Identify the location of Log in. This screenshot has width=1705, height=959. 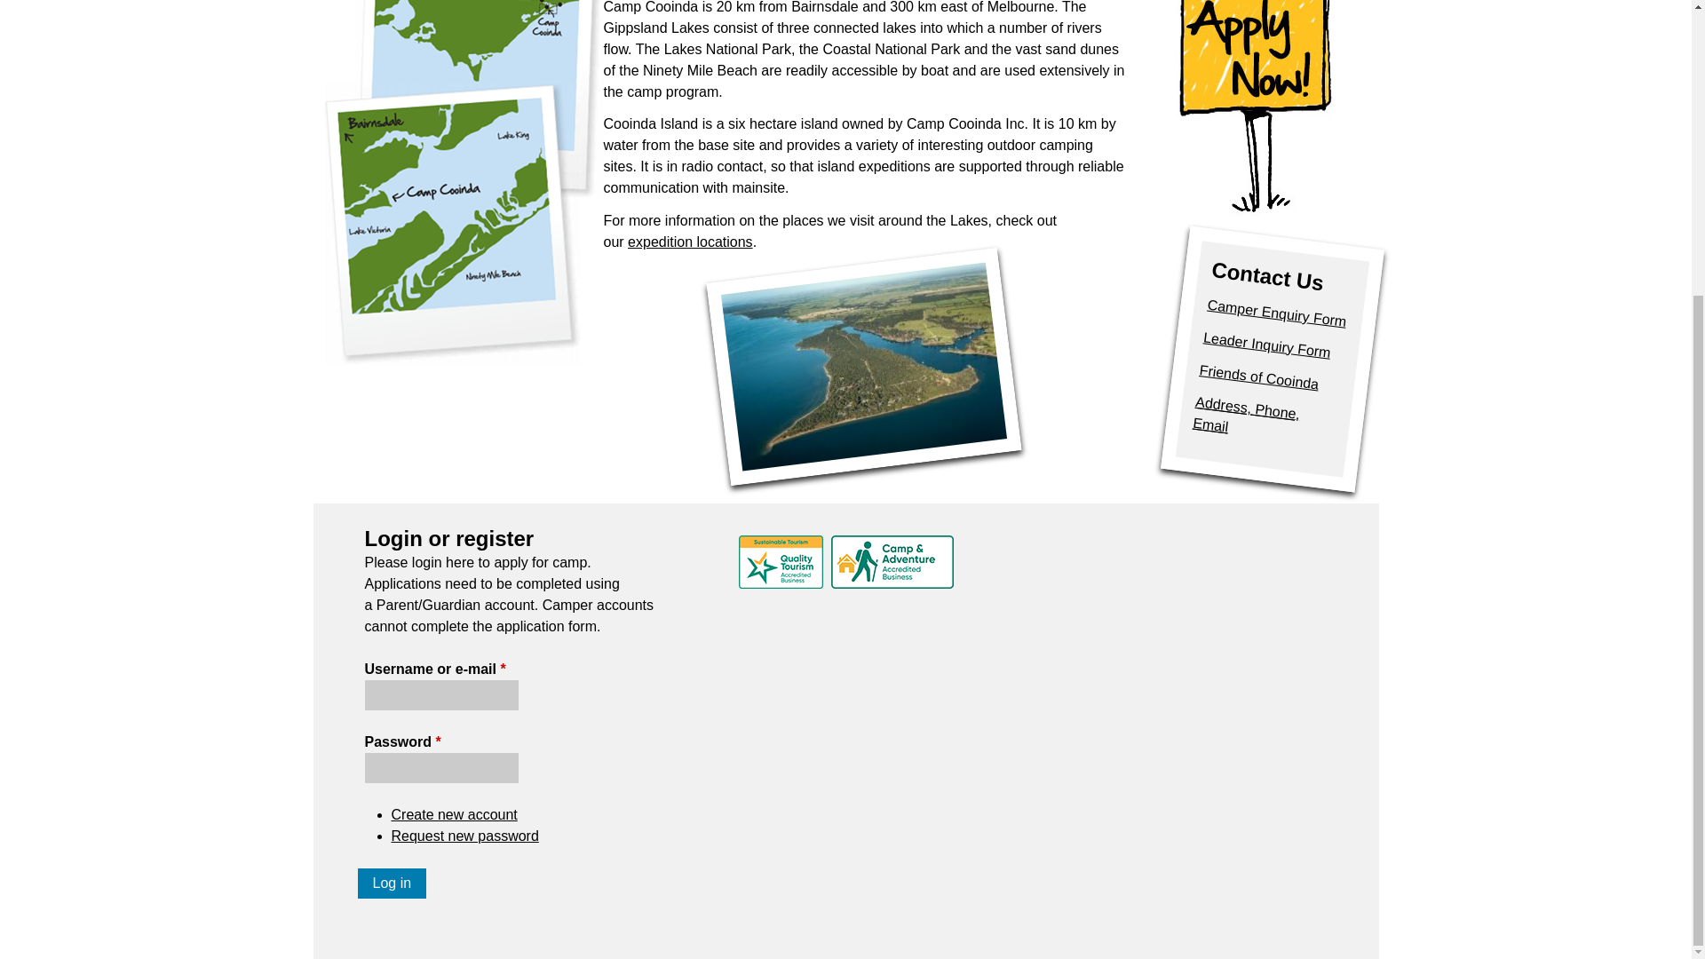
(391, 883).